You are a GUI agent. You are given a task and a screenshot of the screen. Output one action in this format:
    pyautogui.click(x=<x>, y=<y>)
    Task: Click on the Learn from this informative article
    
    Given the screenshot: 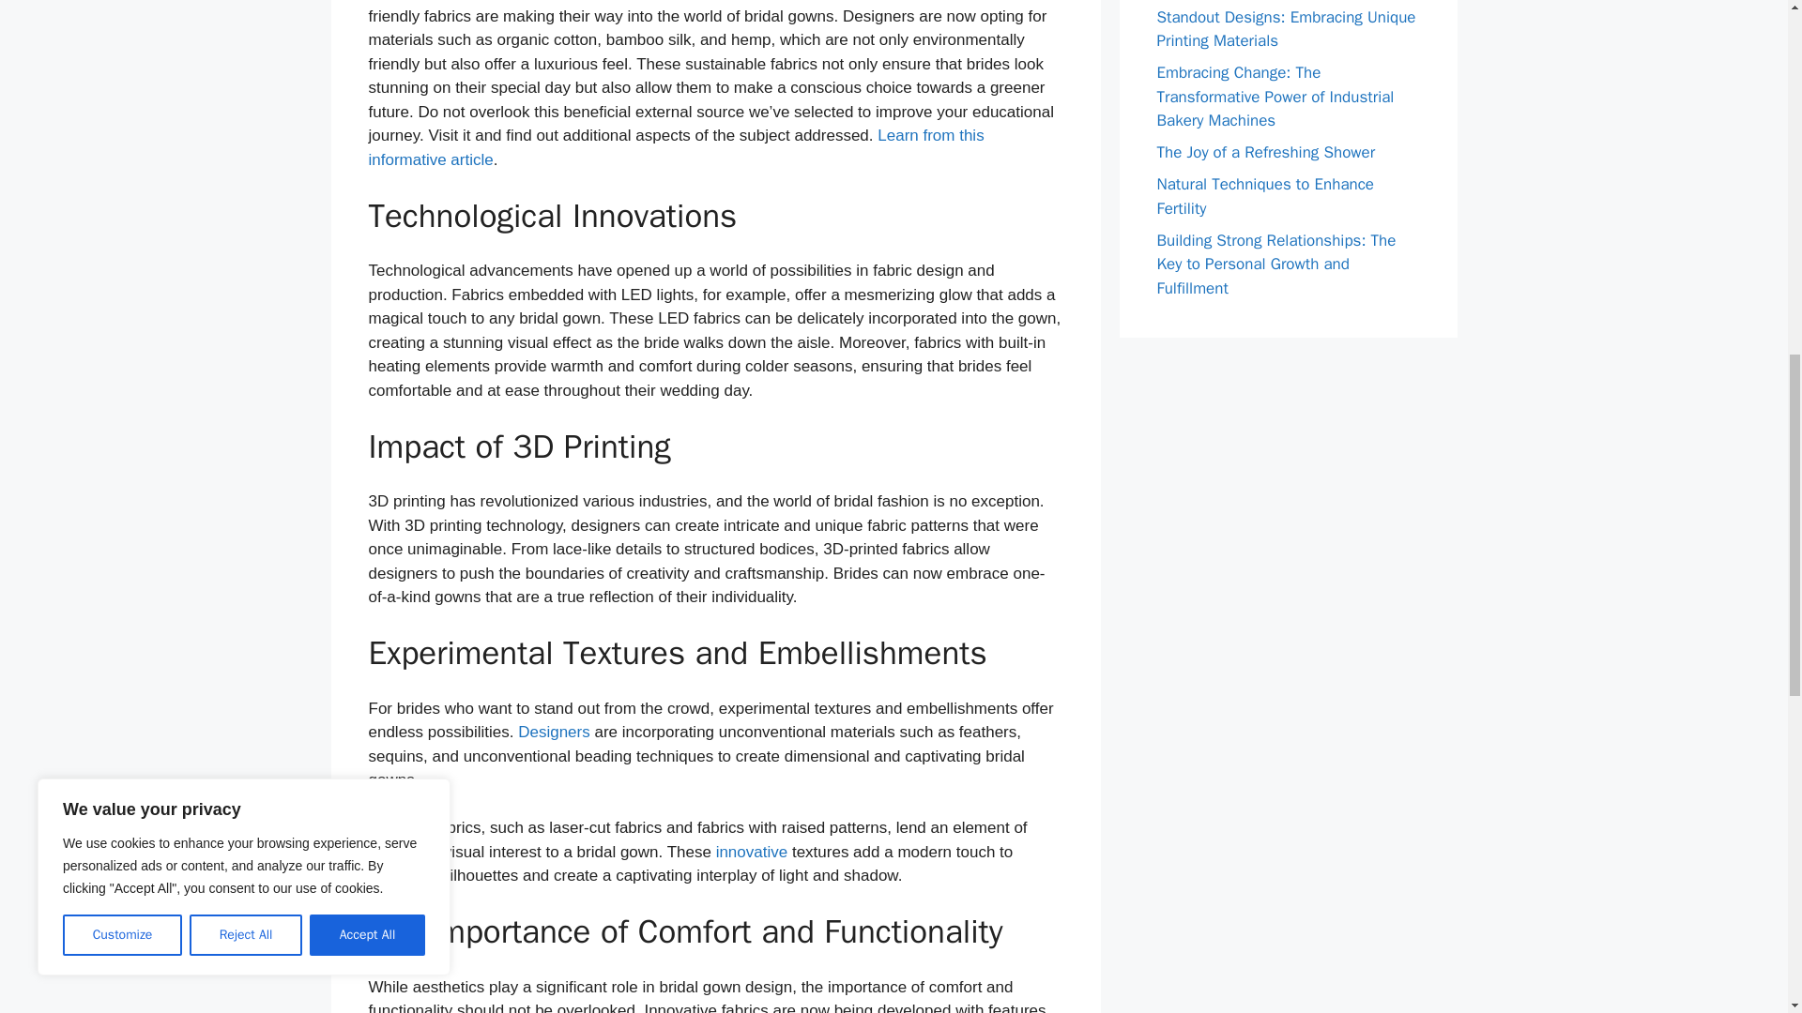 What is the action you would take?
    pyautogui.click(x=676, y=148)
    